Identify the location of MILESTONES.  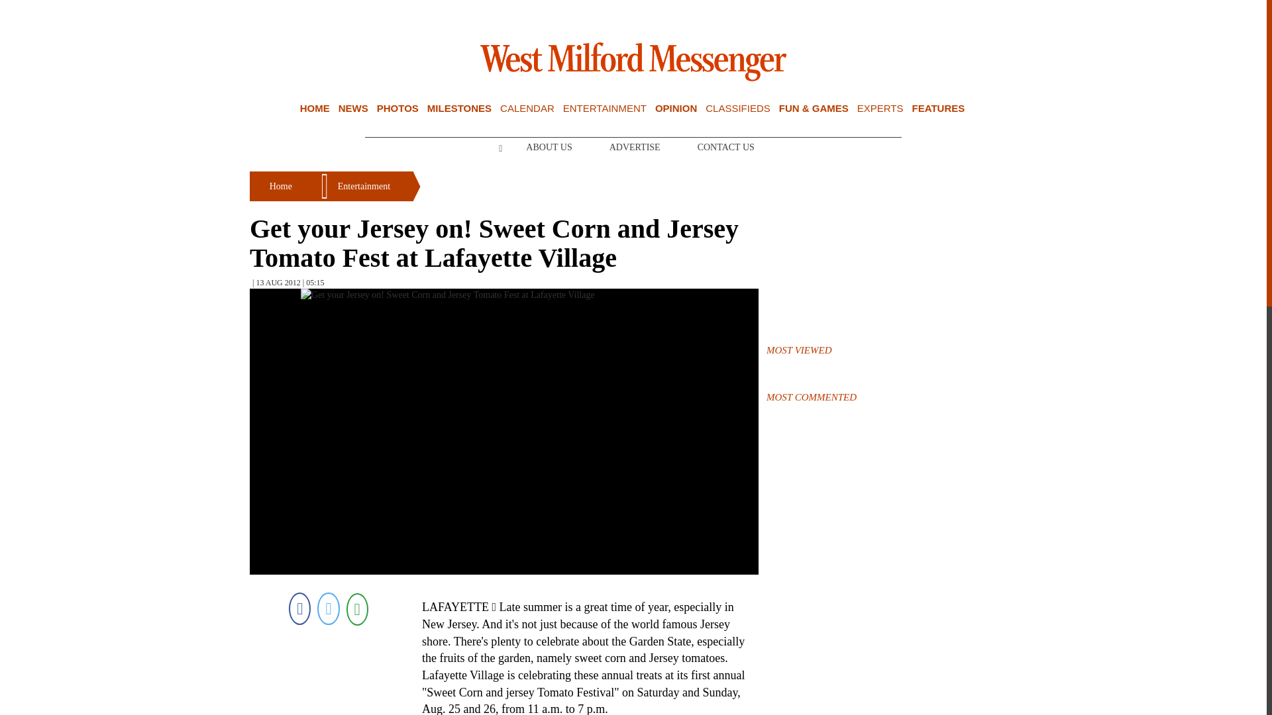
(459, 108).